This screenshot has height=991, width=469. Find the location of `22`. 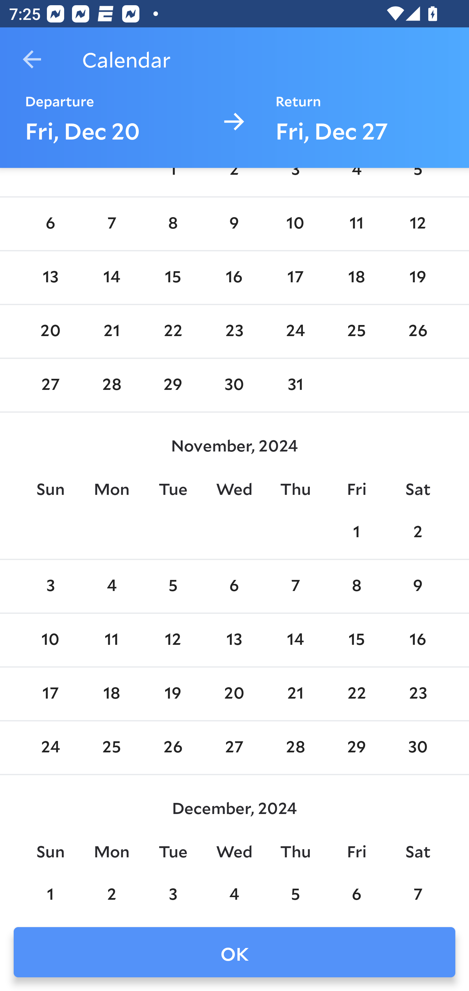

22 is located at coordinates (356, 694).